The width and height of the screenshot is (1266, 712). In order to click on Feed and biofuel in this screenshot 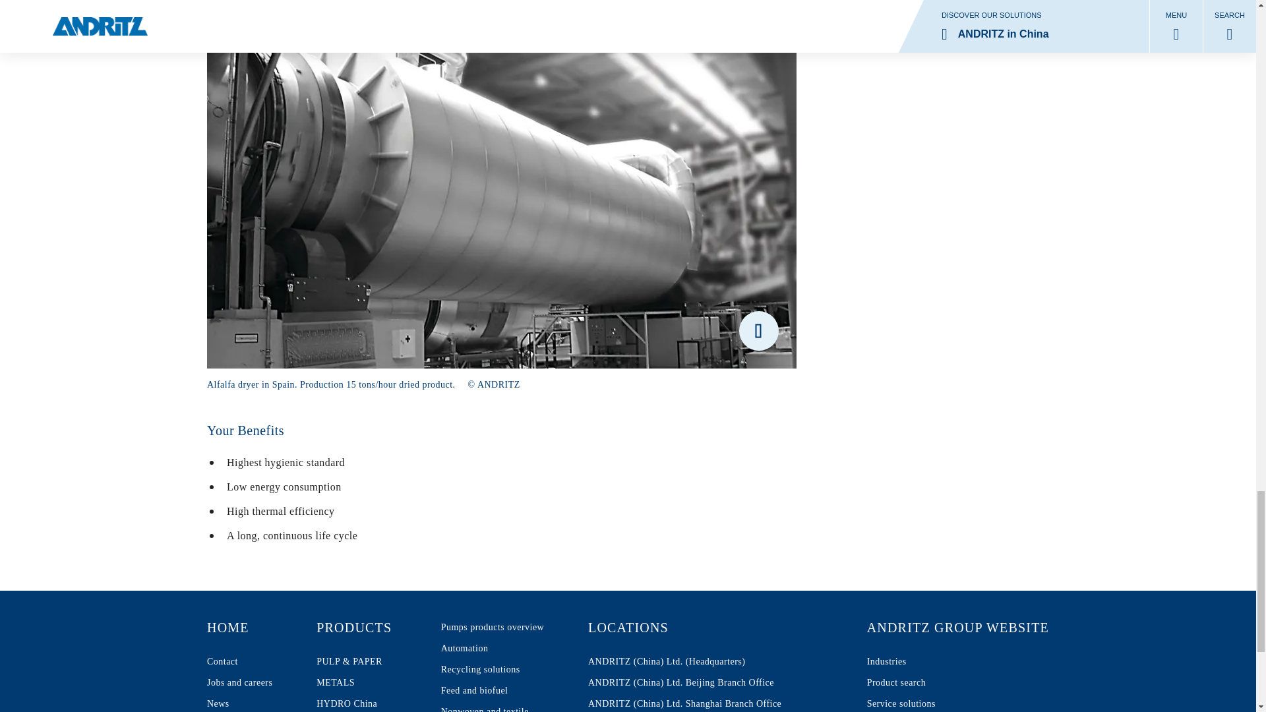, I will do `click(239, 628)`.